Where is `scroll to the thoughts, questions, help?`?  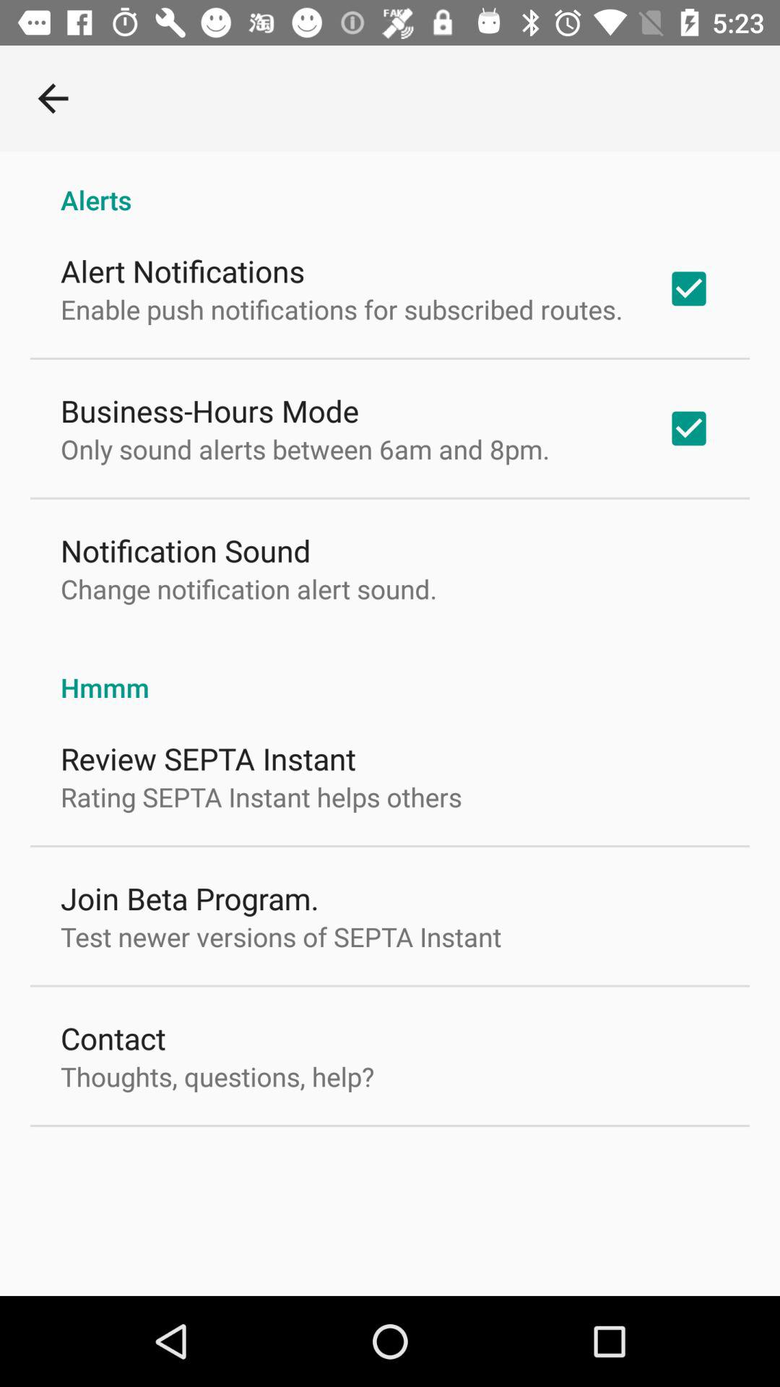
scroll to the thoughts, questions, help? is located at coordinates (217, 1076).